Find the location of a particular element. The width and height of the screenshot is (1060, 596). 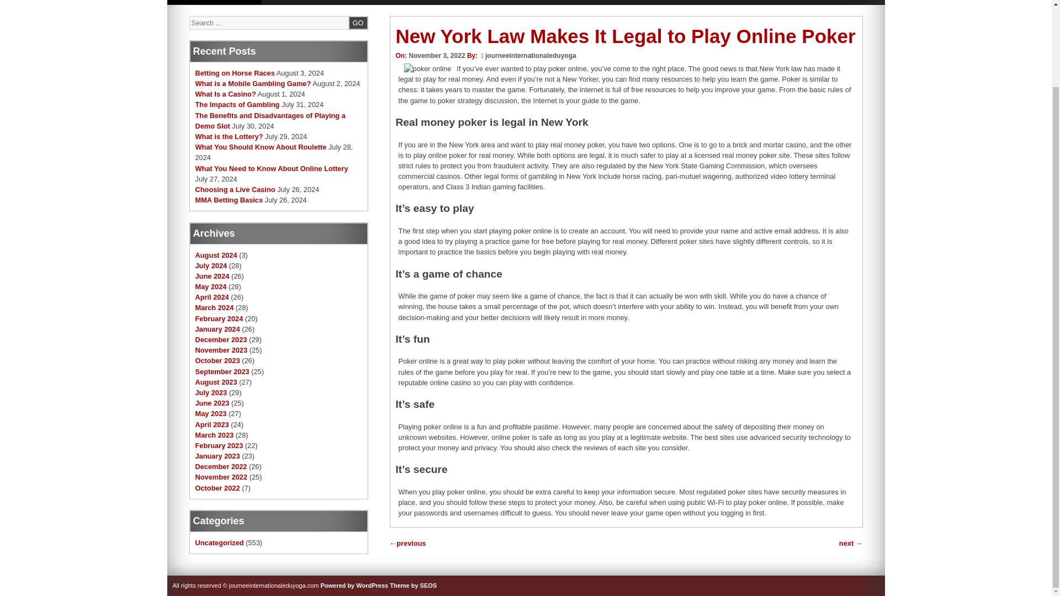

October 2023 is located at coordinates (218, 360).